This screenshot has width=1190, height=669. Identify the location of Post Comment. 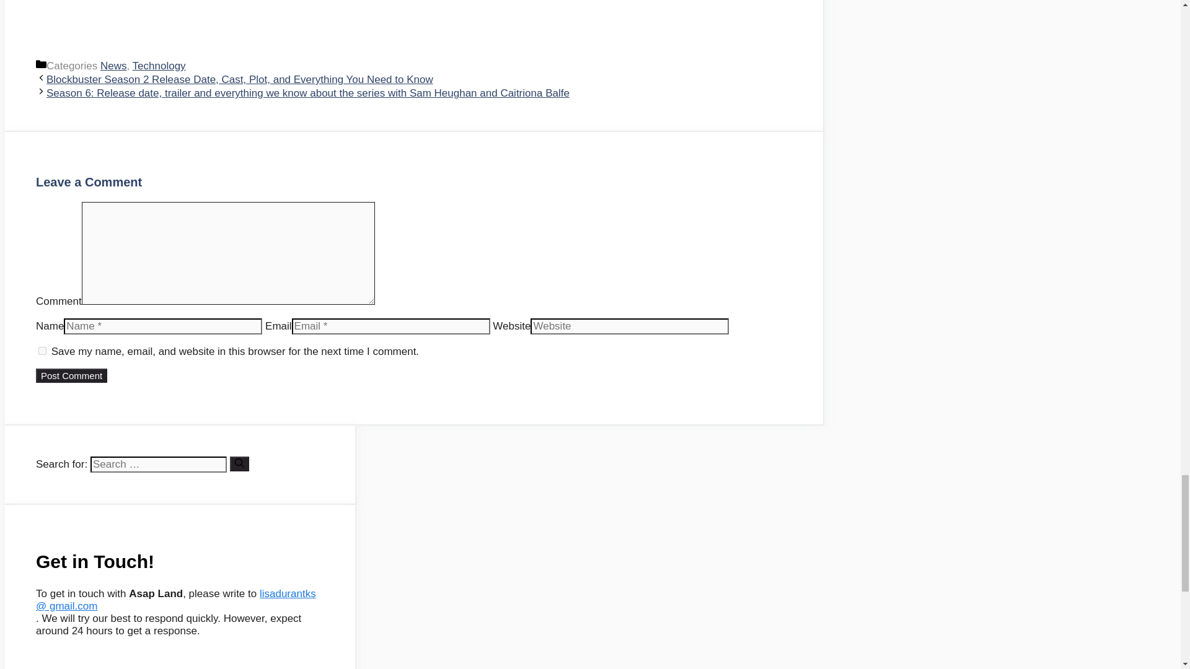
(71, 375).